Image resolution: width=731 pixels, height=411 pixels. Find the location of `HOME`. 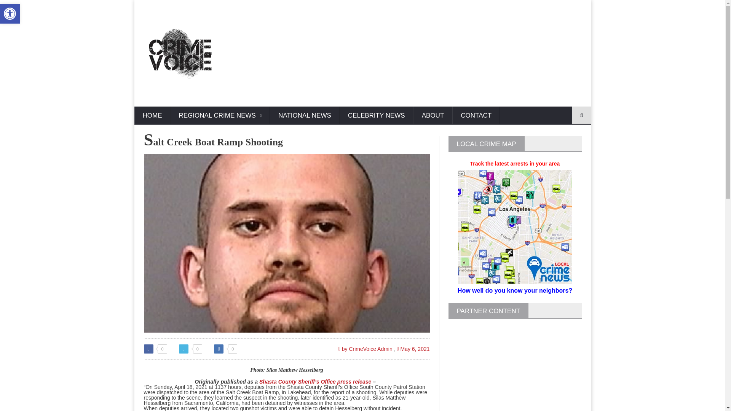

HOME is located at coordinates (152, 116).